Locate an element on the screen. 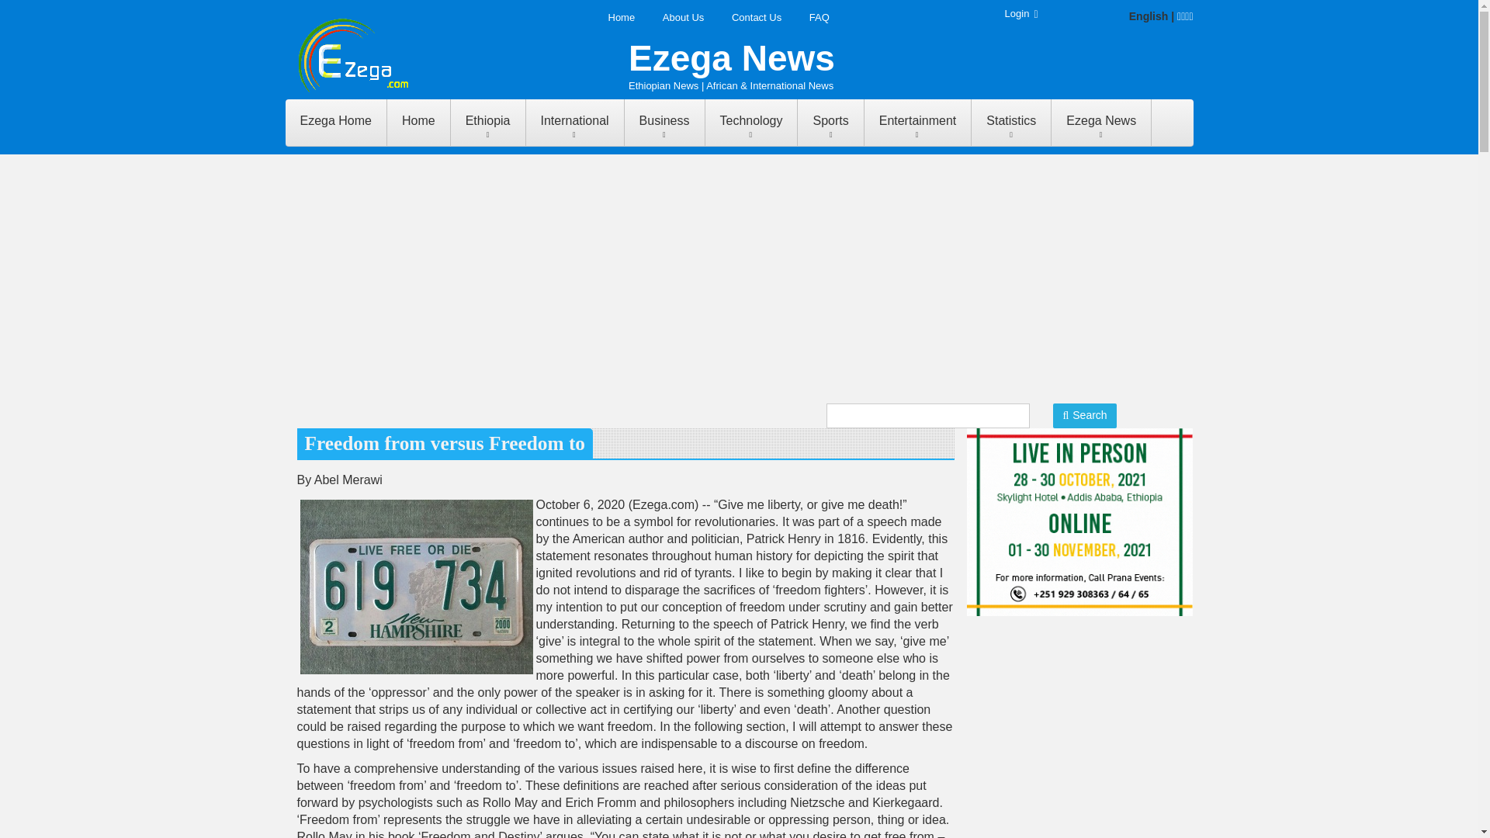 The width and height of the screenshot is (1490, 838). About Us is located at coordinates (683, 18).